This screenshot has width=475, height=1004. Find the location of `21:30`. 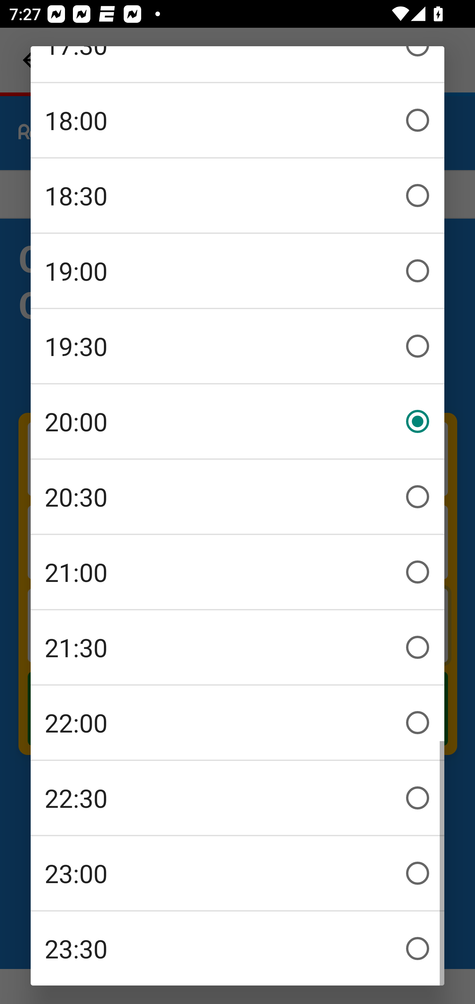

21:30 is located at coordinates (237, 647).